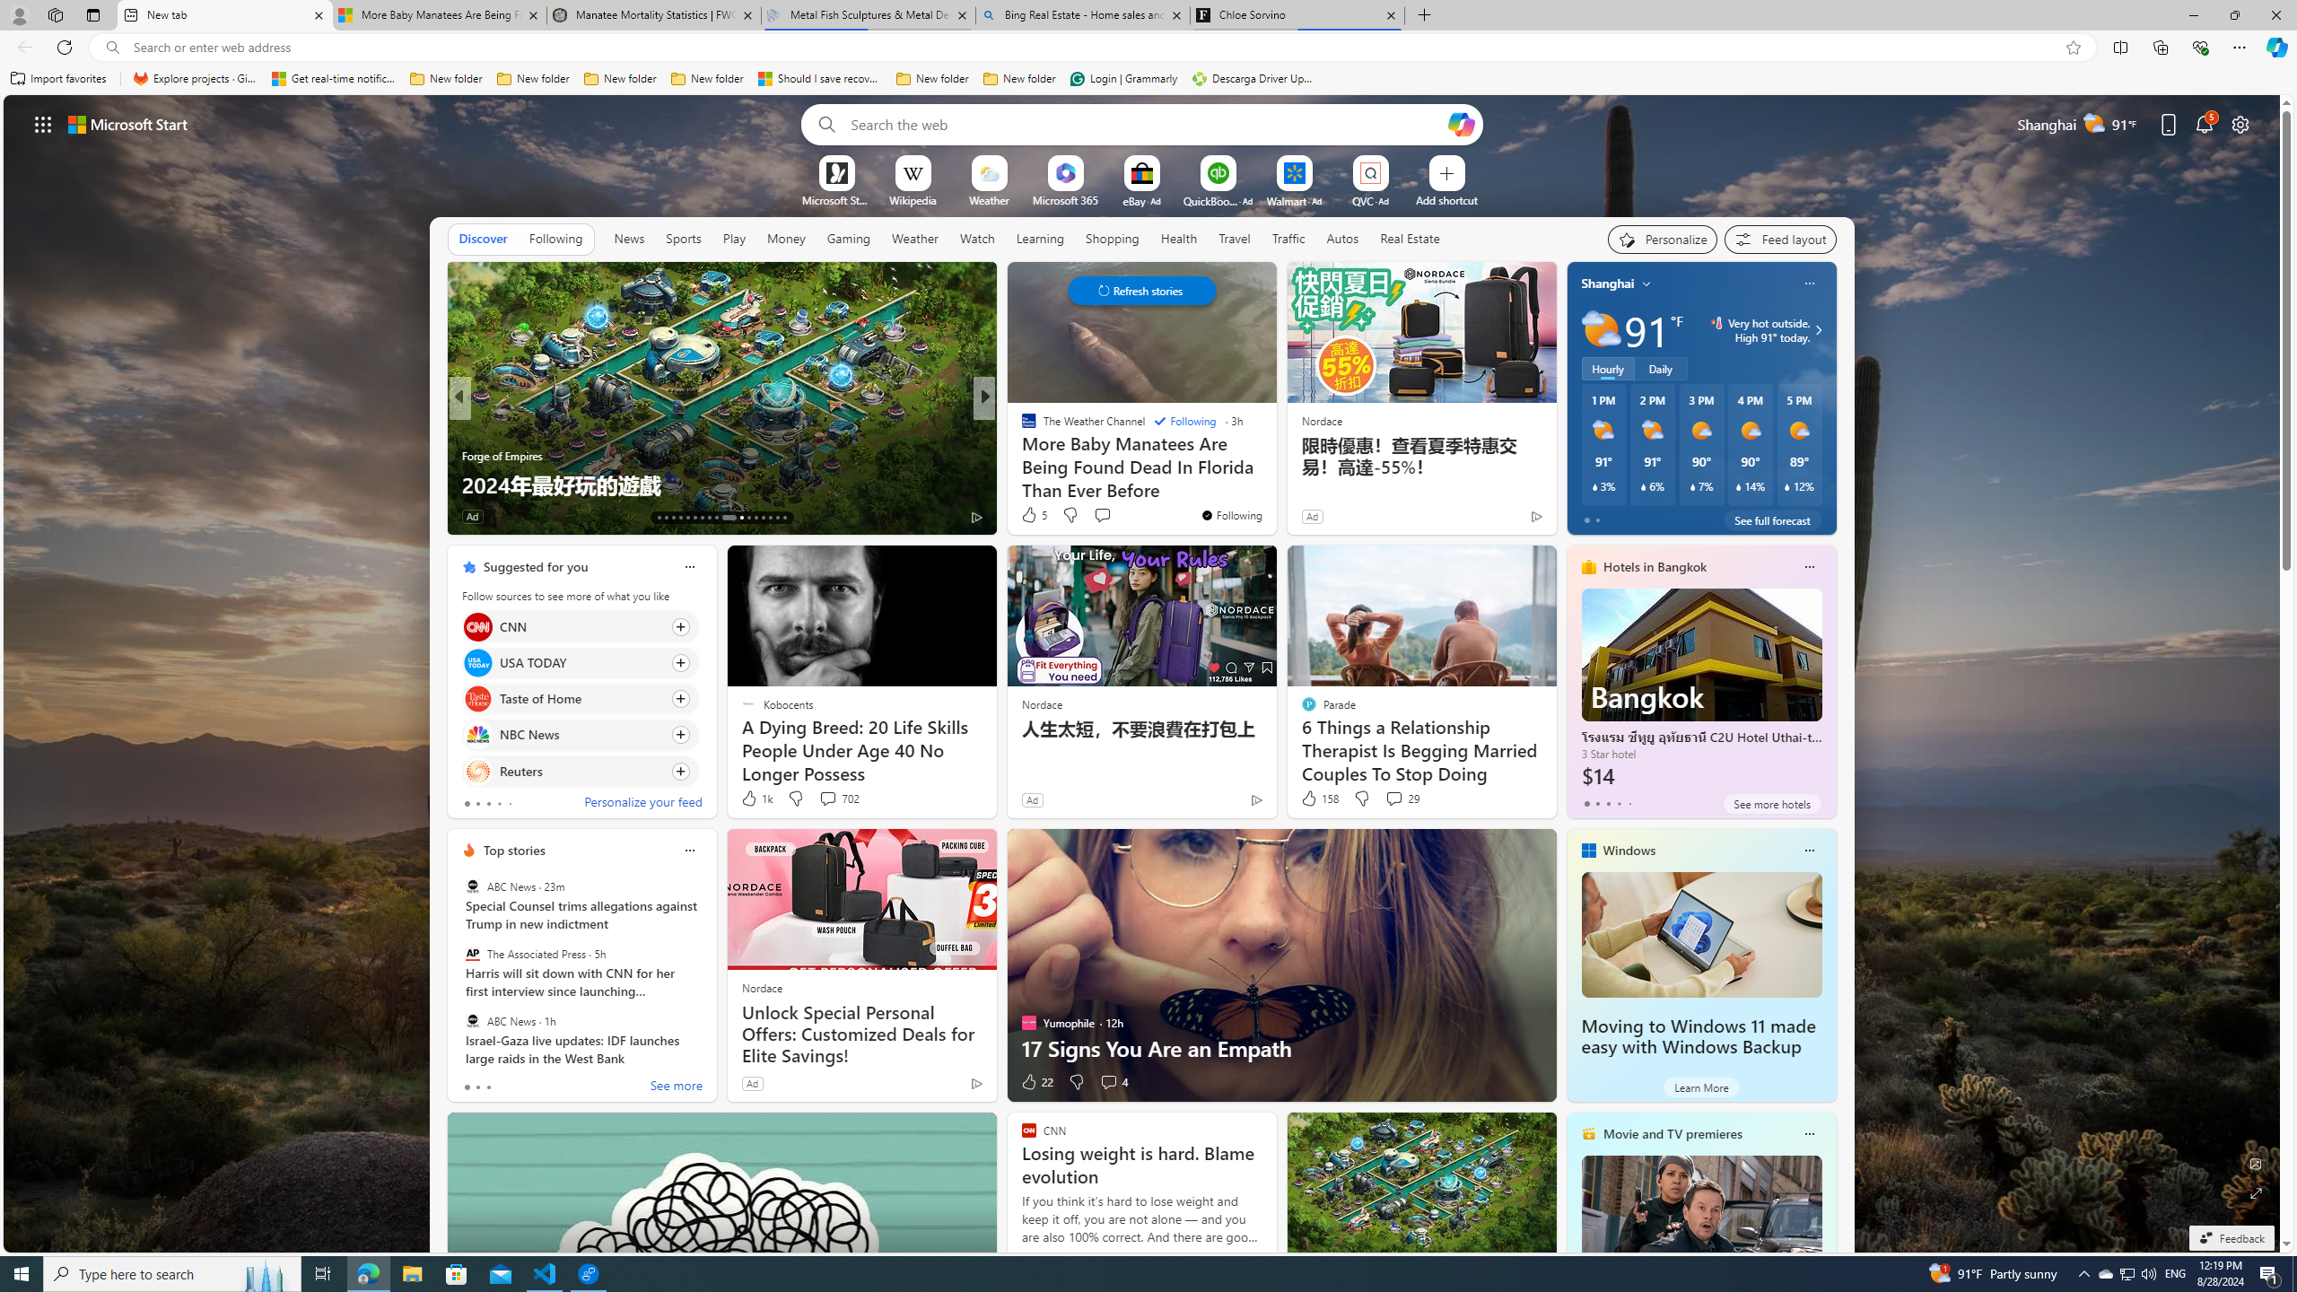 The height and width of the screenshot is (1292, 2297). I want to click on How to Survive, so click(1020, 455).